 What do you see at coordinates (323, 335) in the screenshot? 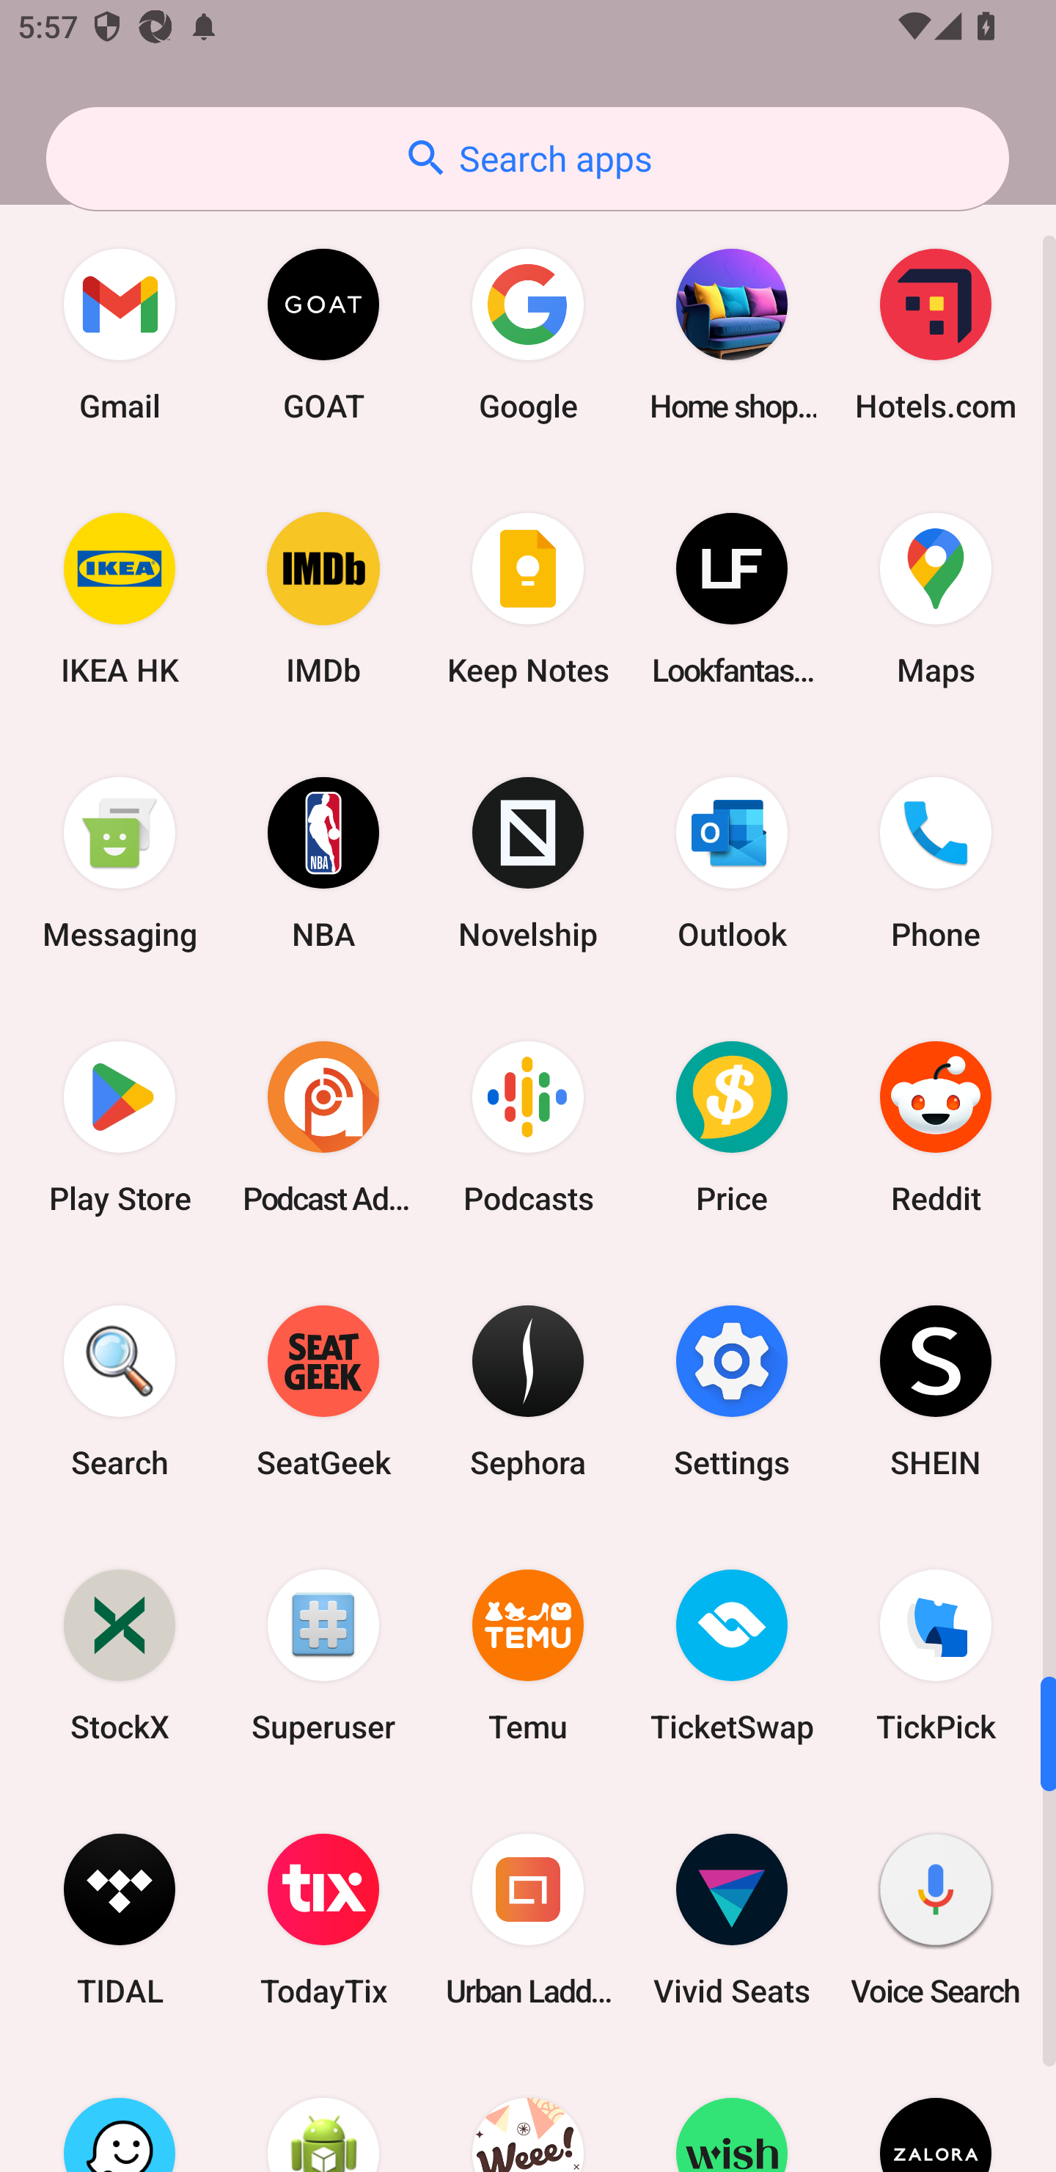
I see `GOAT` at bounding box center [323, 335].